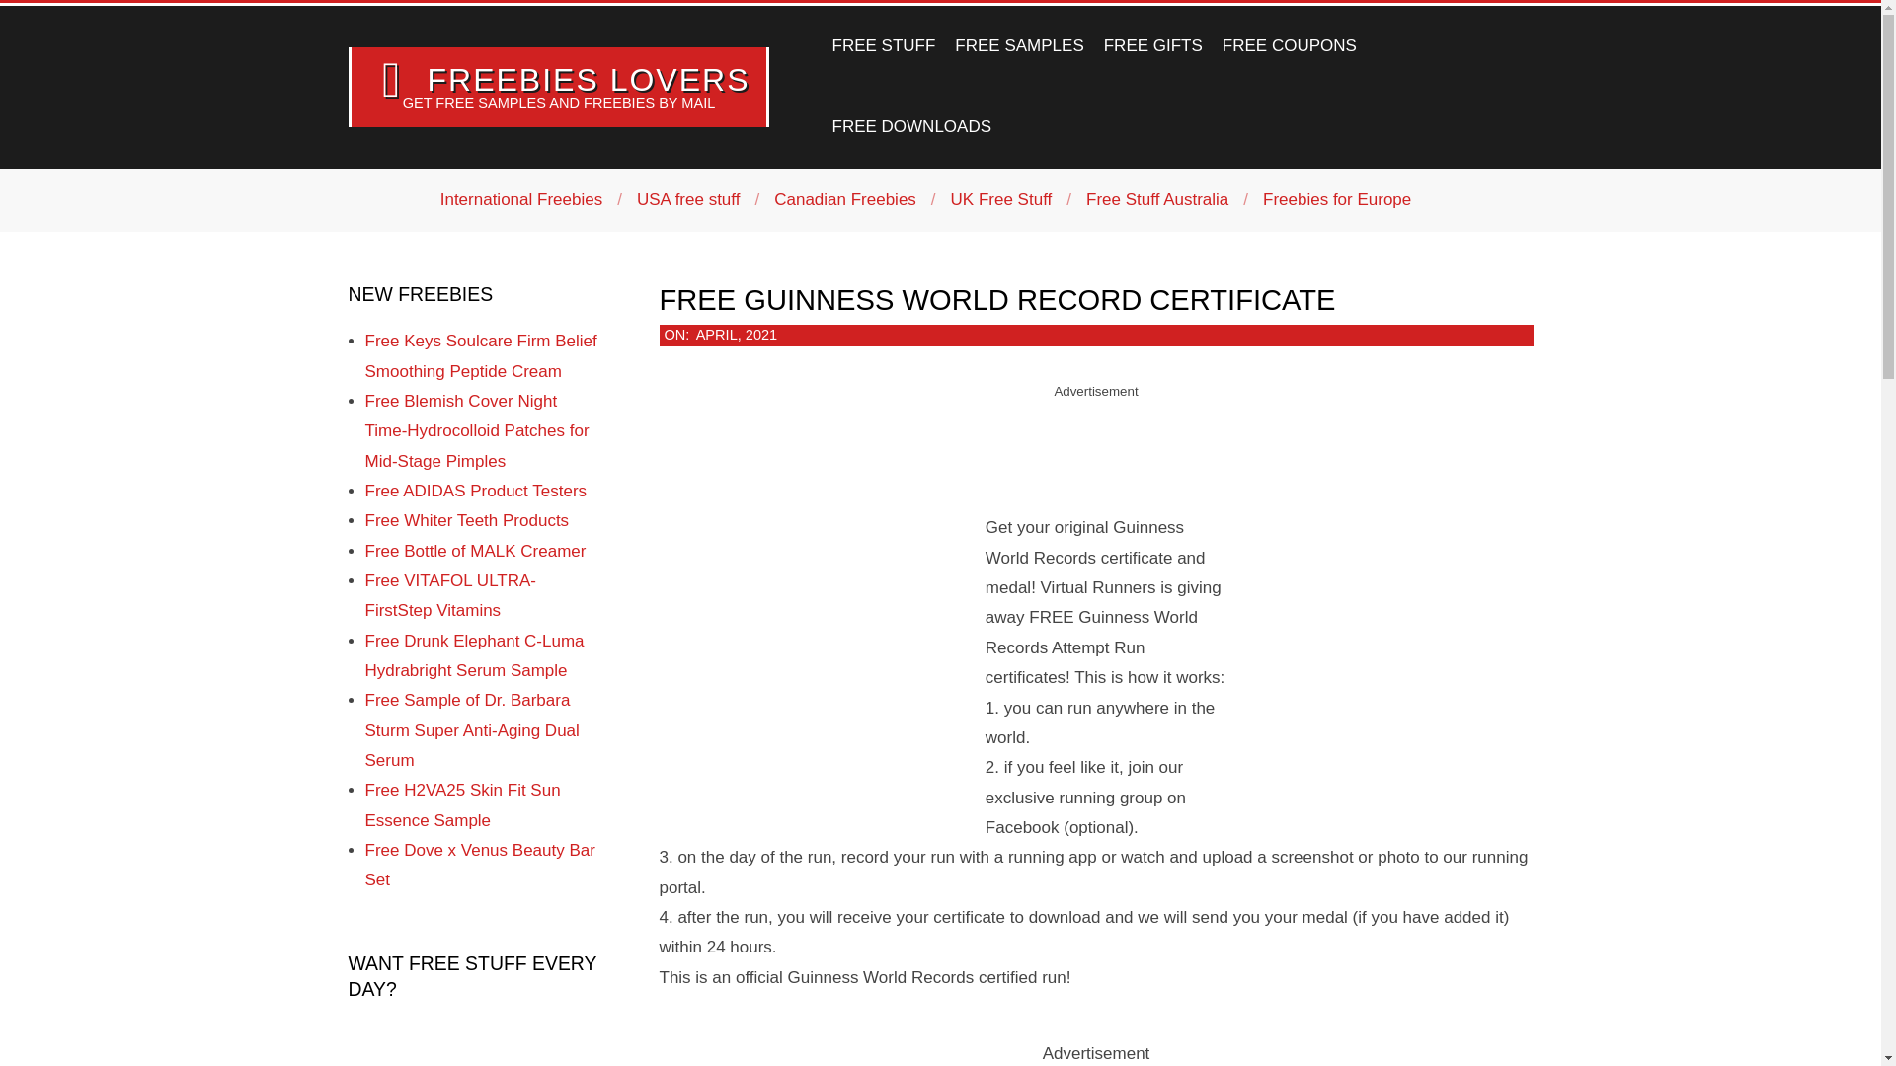 This screenshot has width=1896, height=1066. What do you see at coordinates (844, 199) in the screenshot?
I see `Canadian Freebies` at bounding box center [844, 199].